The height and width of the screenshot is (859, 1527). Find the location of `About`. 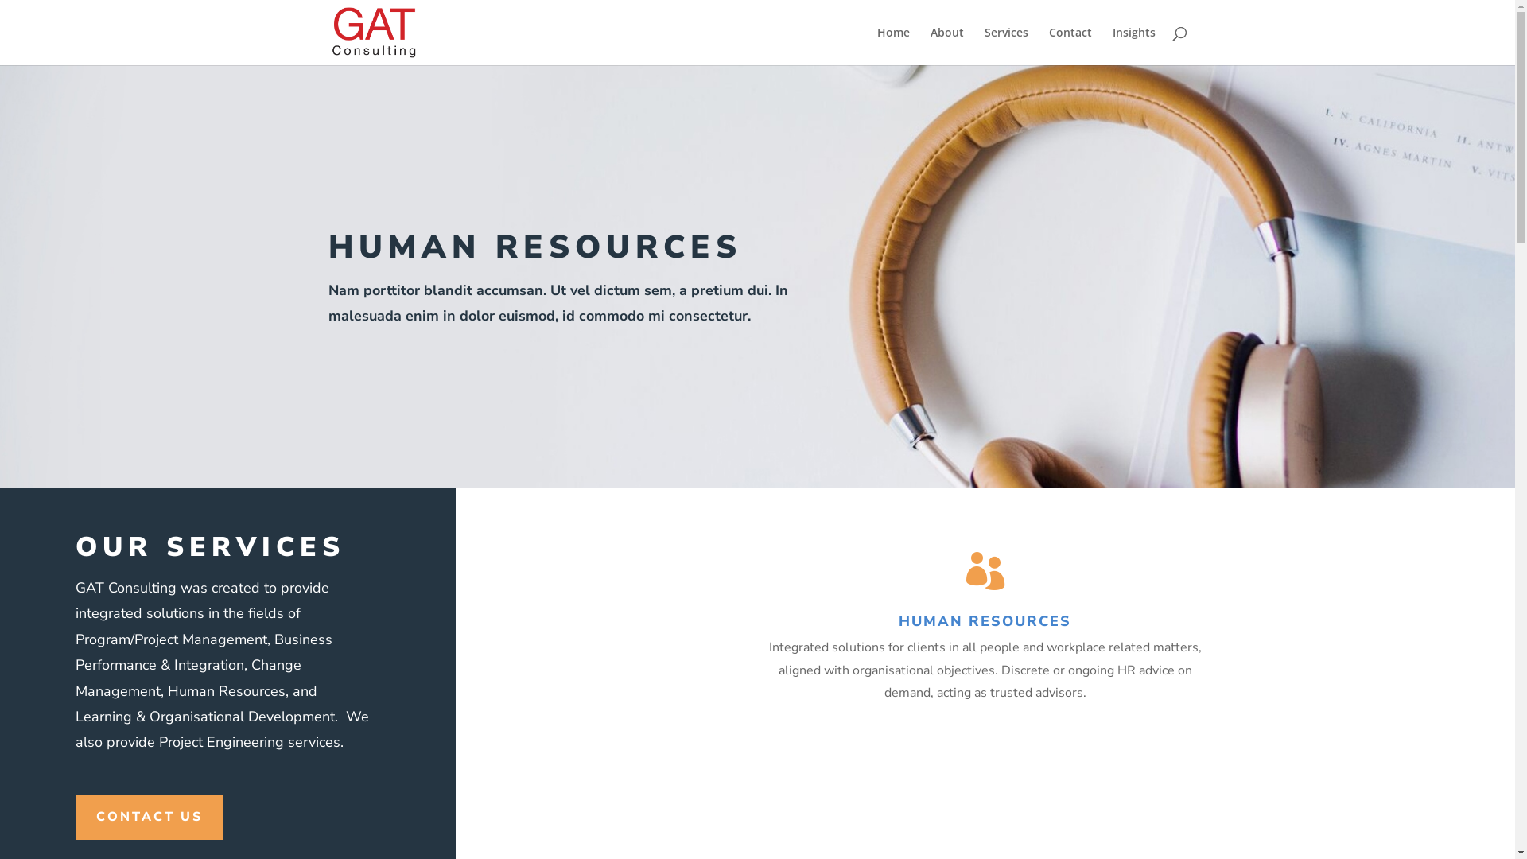

About is located at coordinates (947, 46).